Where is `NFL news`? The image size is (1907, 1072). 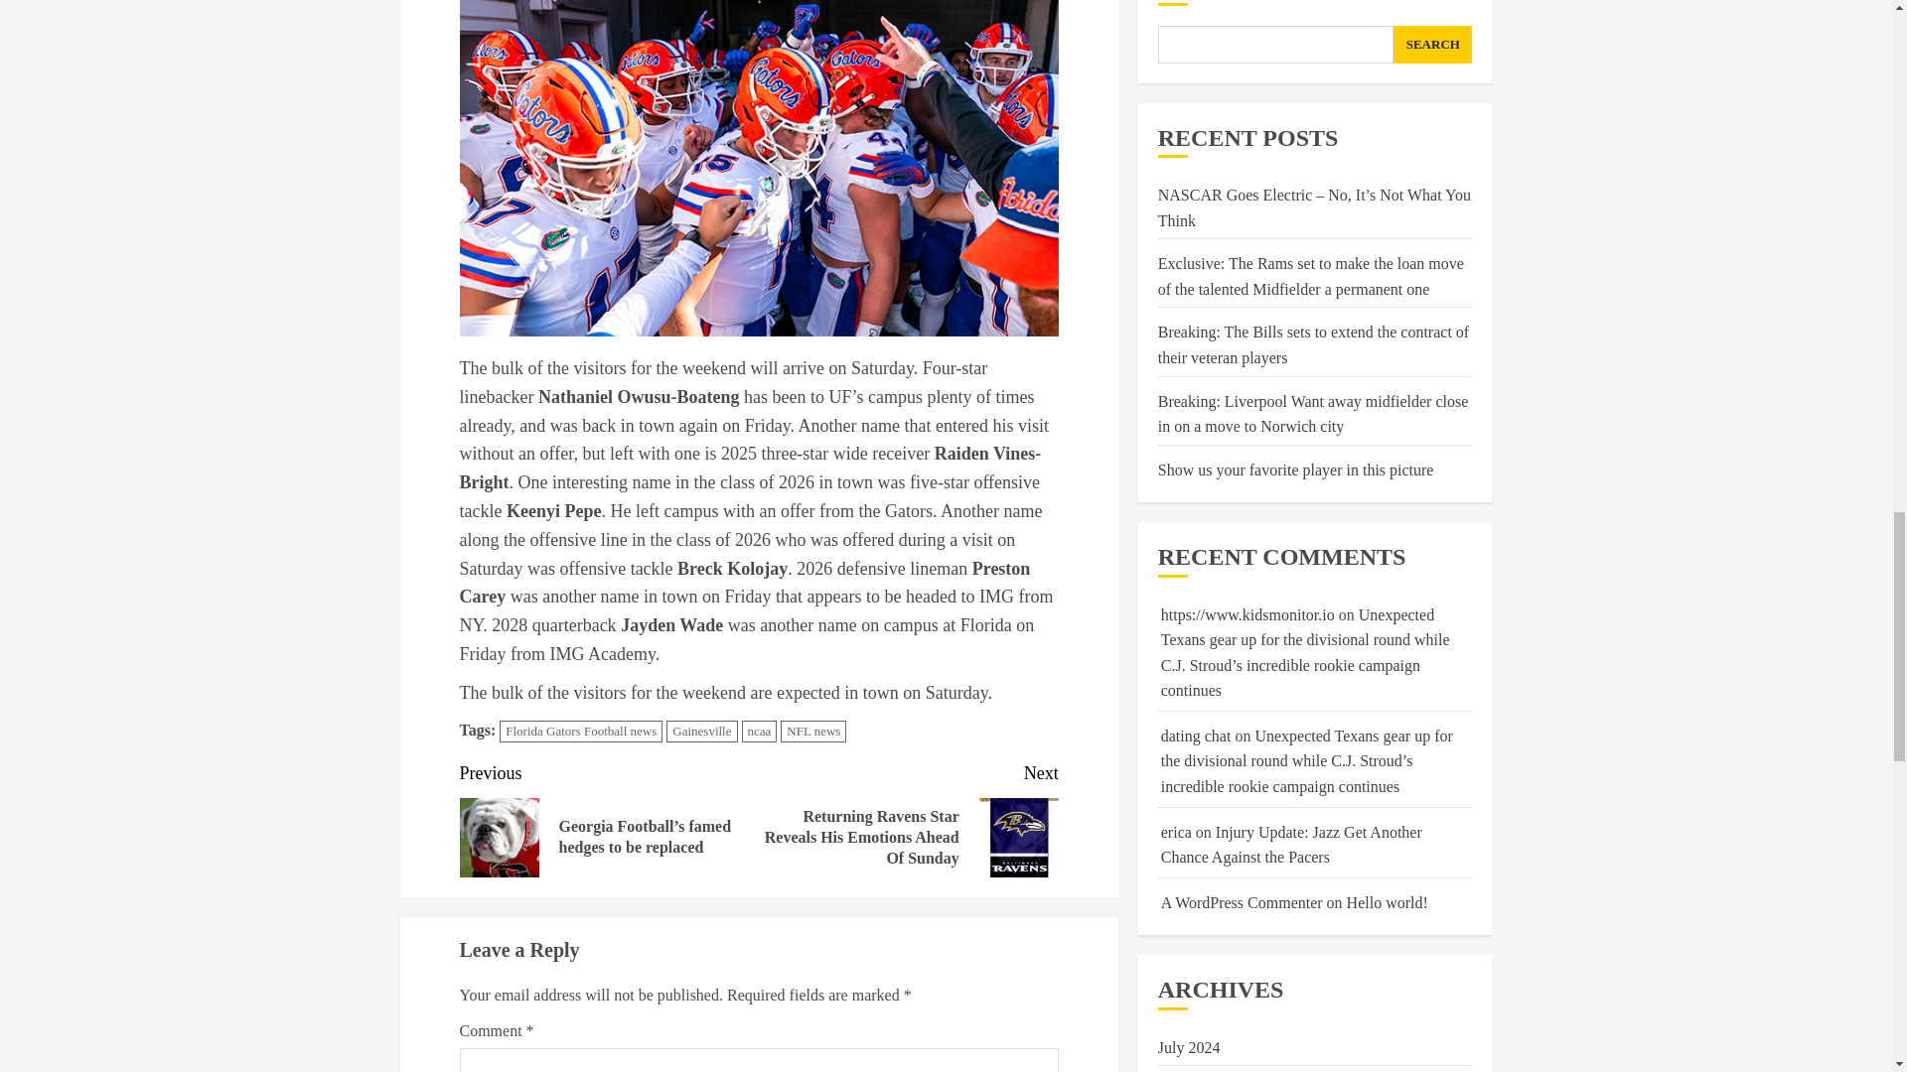
NFL news is located at coordinates (812, 732).